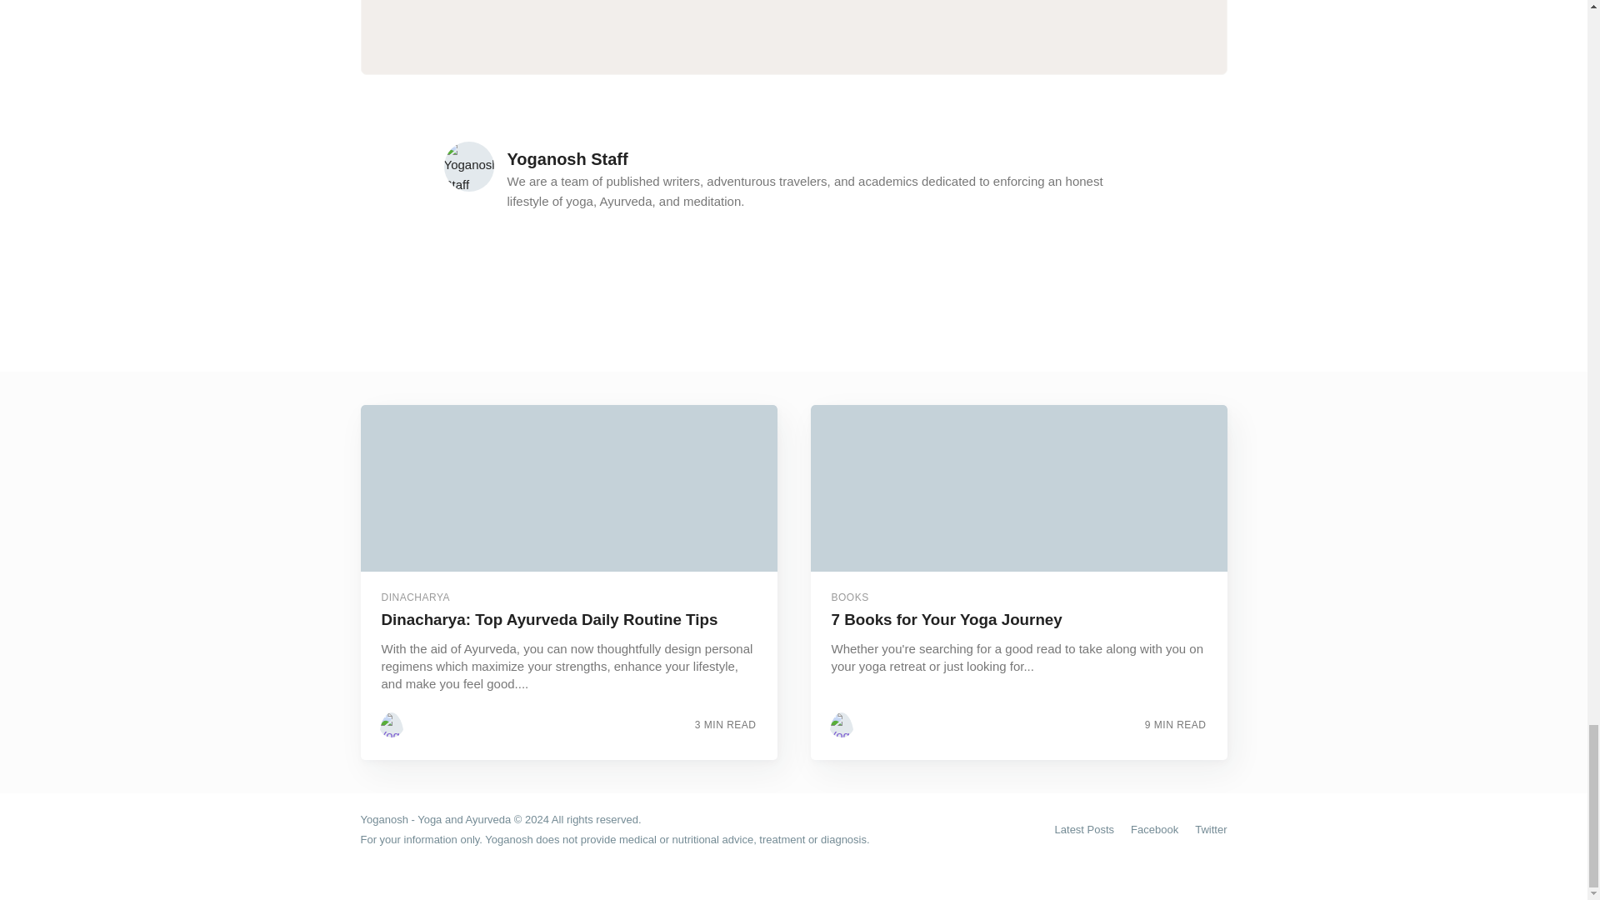 The image size is (1600, 900). What do you see at coordinates (567, 158) in the screenshot?
I see `Yoganosh Staff` at bounding box center [567, 158].